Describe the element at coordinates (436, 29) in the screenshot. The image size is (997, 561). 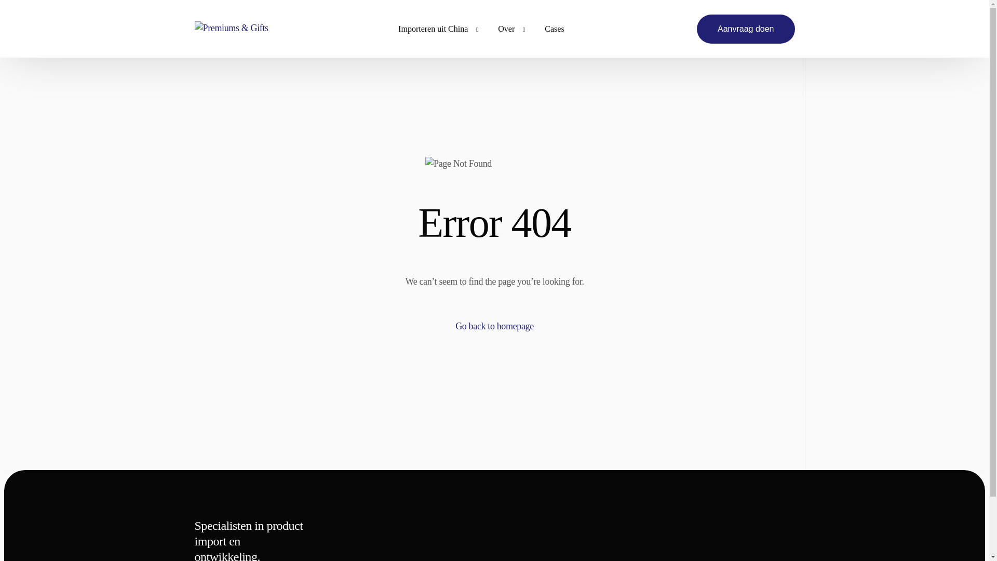
I see `Importeren uit China` at that location.